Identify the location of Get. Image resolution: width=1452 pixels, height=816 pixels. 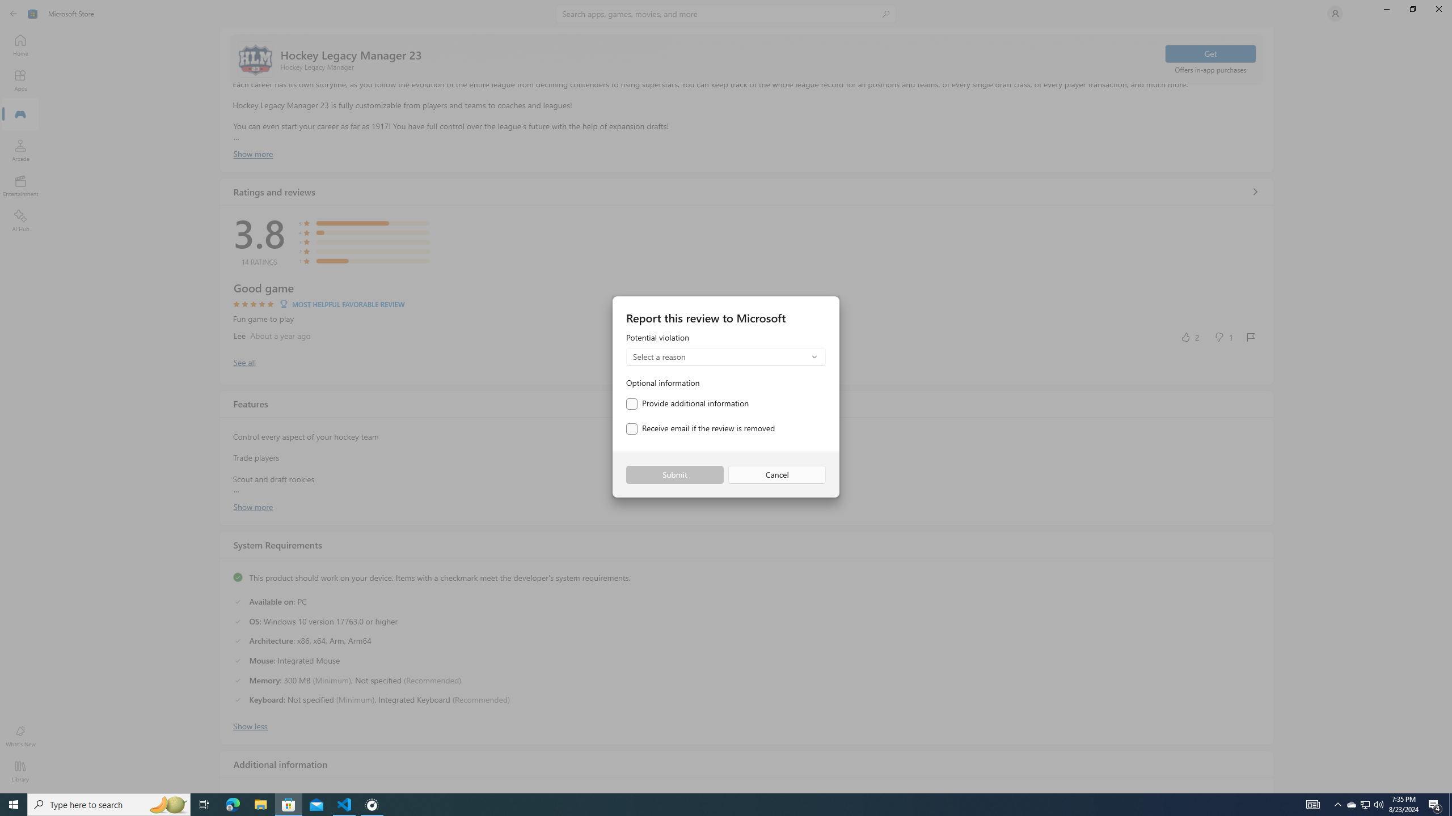
(1210, 53).